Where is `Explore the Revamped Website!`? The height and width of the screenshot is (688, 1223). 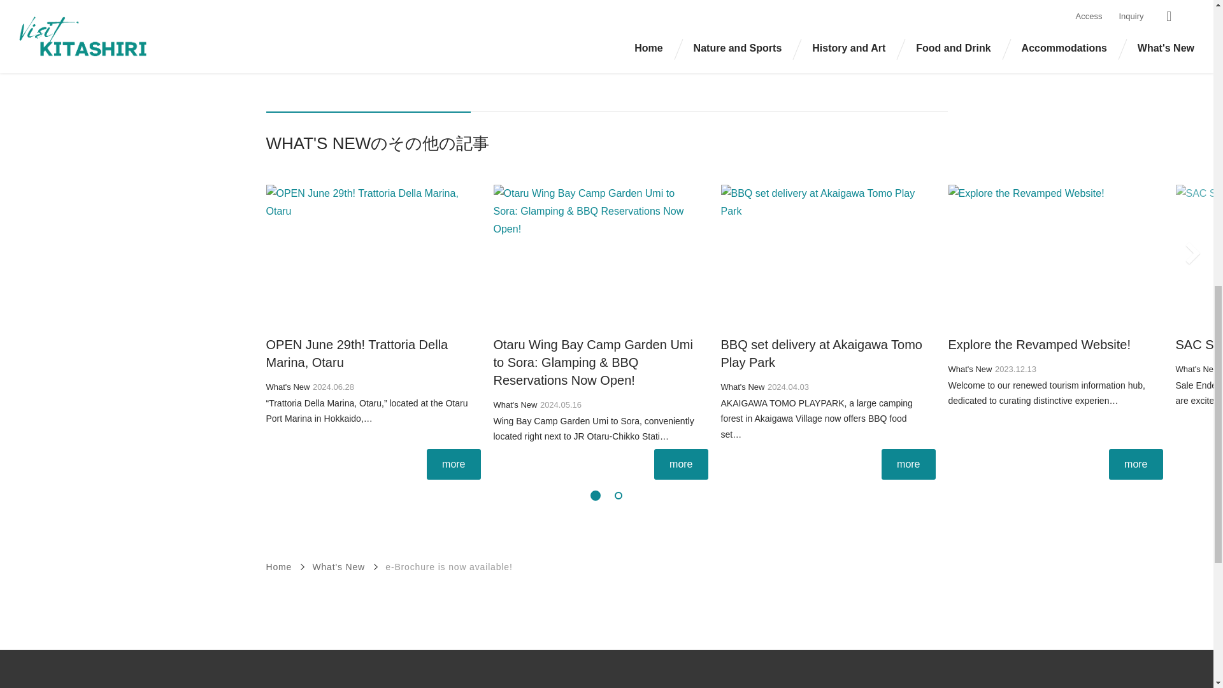
Explore the Revamped Website! is located at coordinates (427, 61).